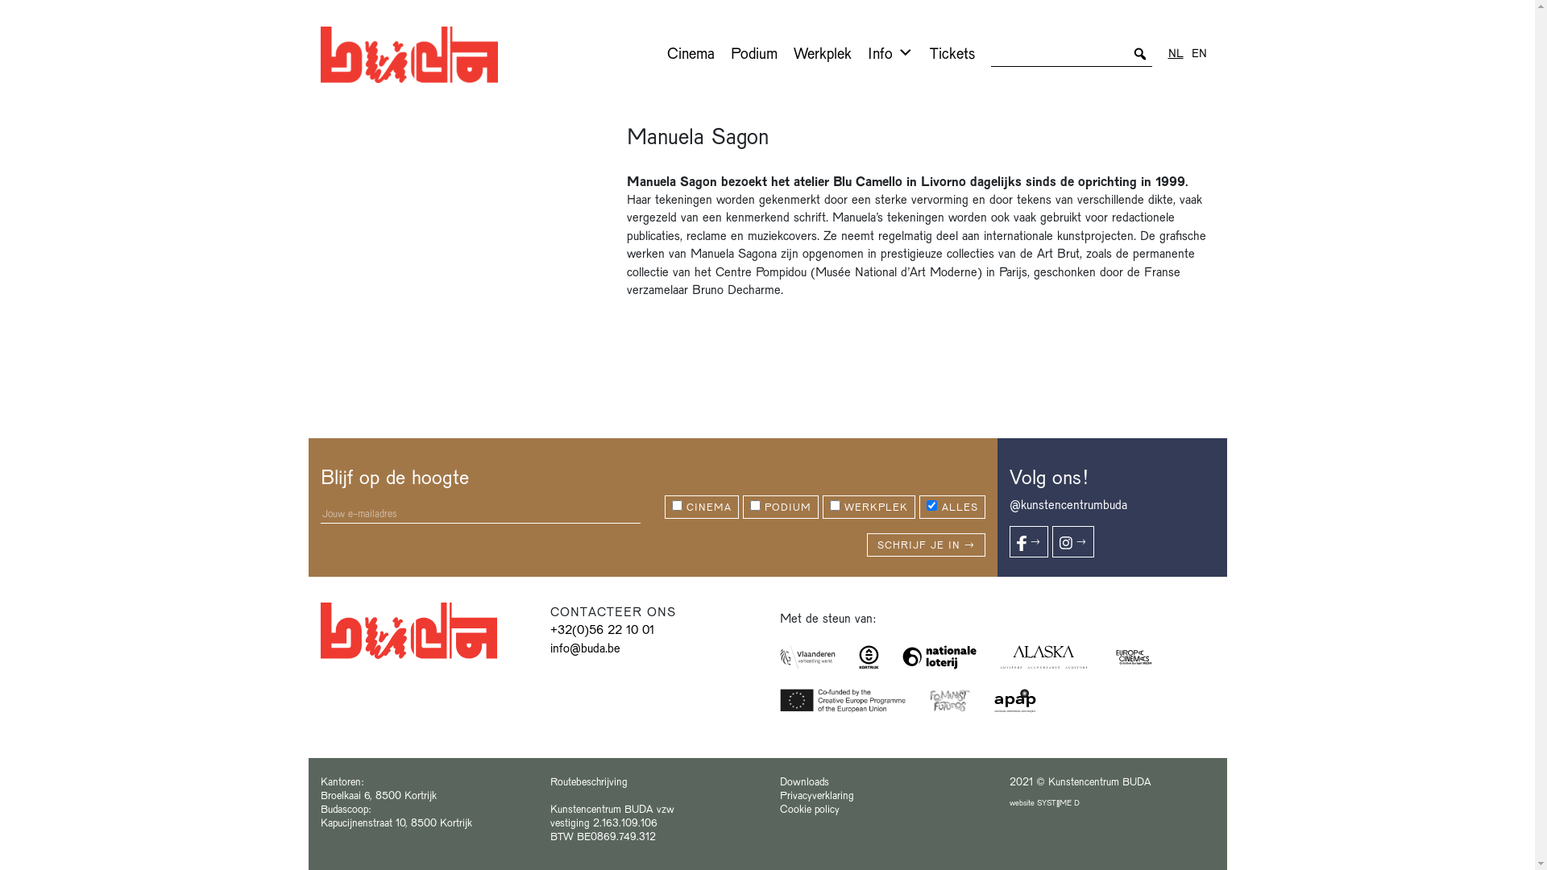 The height and width of the screenshot is (870, 1547). What do you see at coordinates (601, 628) in the screenshot?
I see `+32(0)56 22 10 01` at bounding box center [601, 628].